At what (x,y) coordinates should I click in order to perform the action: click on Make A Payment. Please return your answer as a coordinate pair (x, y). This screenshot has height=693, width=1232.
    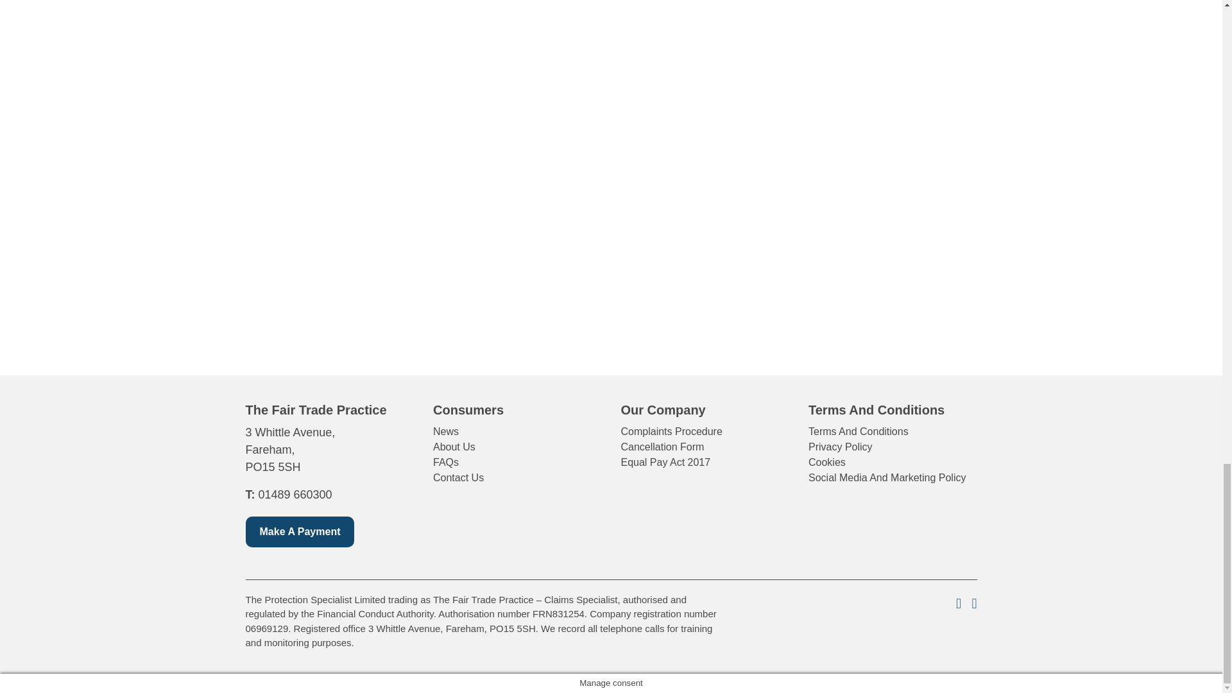
    Looking at the image, I should click on (300, 531).